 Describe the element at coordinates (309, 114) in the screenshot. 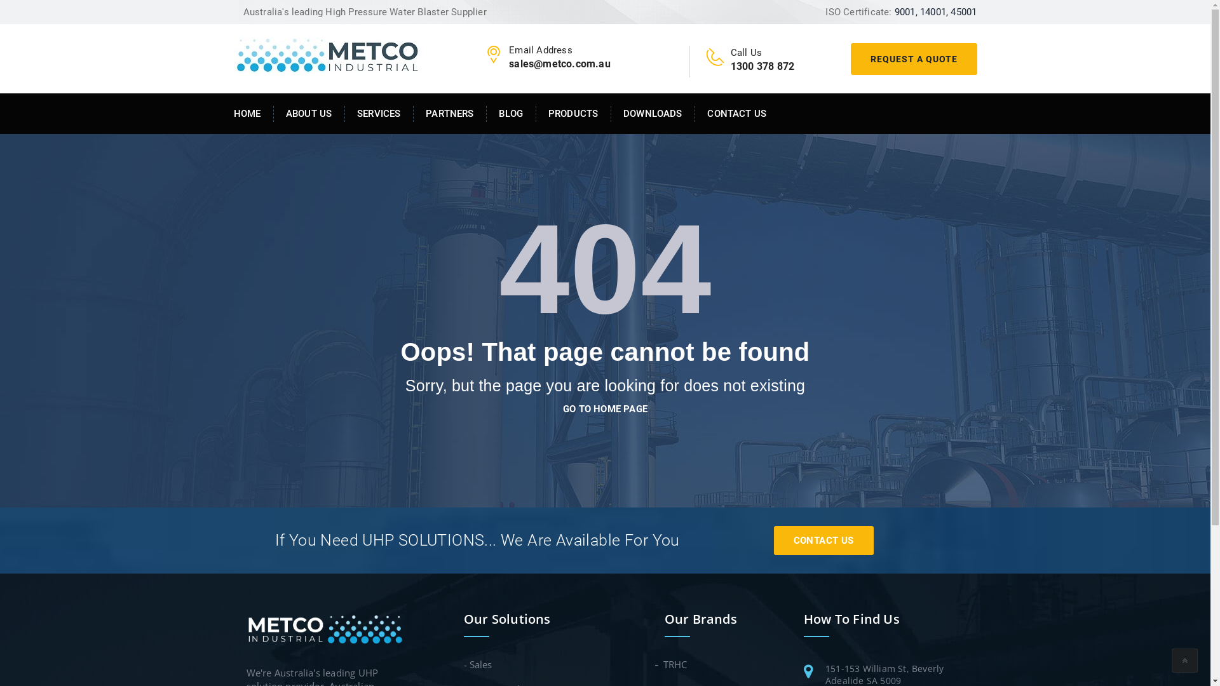

I see `ABOUT US` at that location.